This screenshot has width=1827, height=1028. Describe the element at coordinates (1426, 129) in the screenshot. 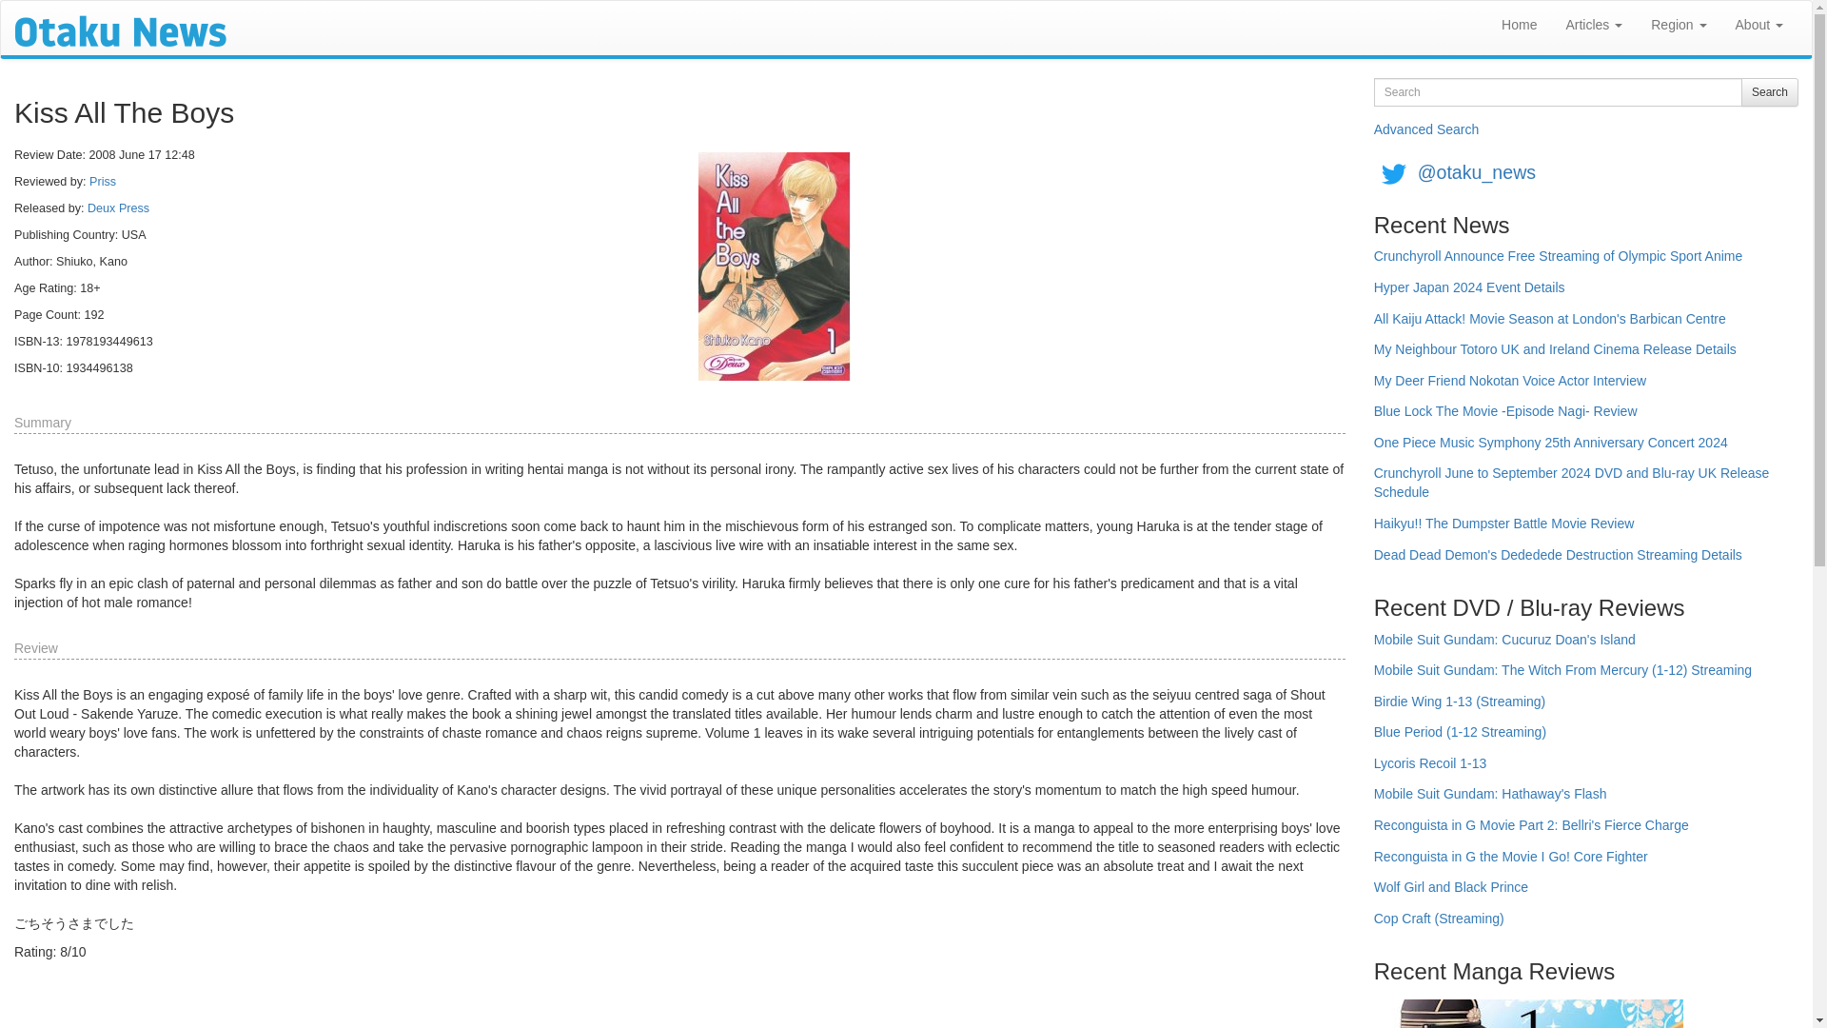

I see `Advanced Search` at that location.